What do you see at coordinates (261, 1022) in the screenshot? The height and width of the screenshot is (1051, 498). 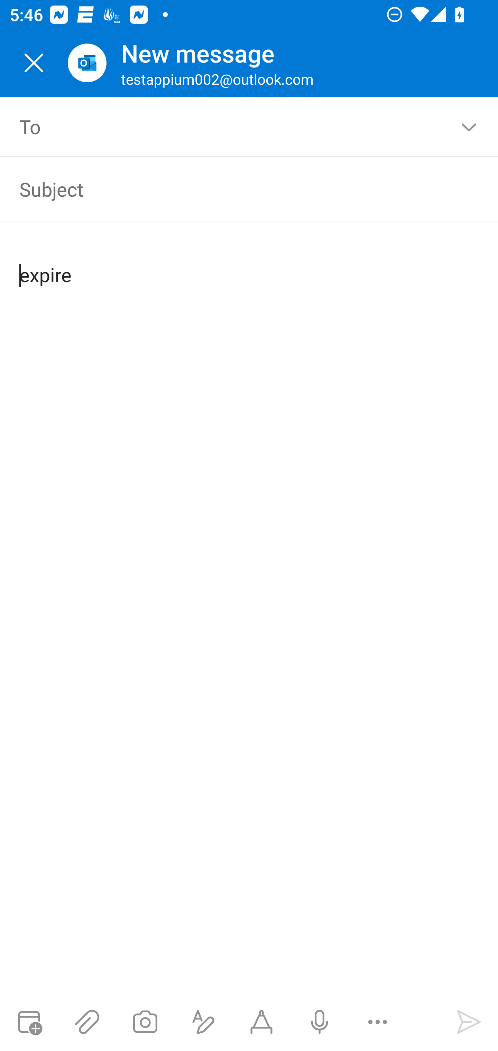 I see `Start Ink compose` at bounding box center [261, 1022].